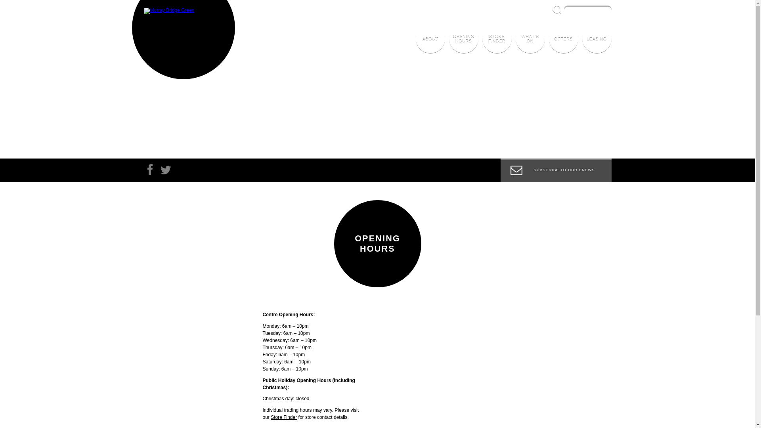 Image resolution: width=761 pixels, height=428 pixels. I want to click on Twitter, so click(165, 172).